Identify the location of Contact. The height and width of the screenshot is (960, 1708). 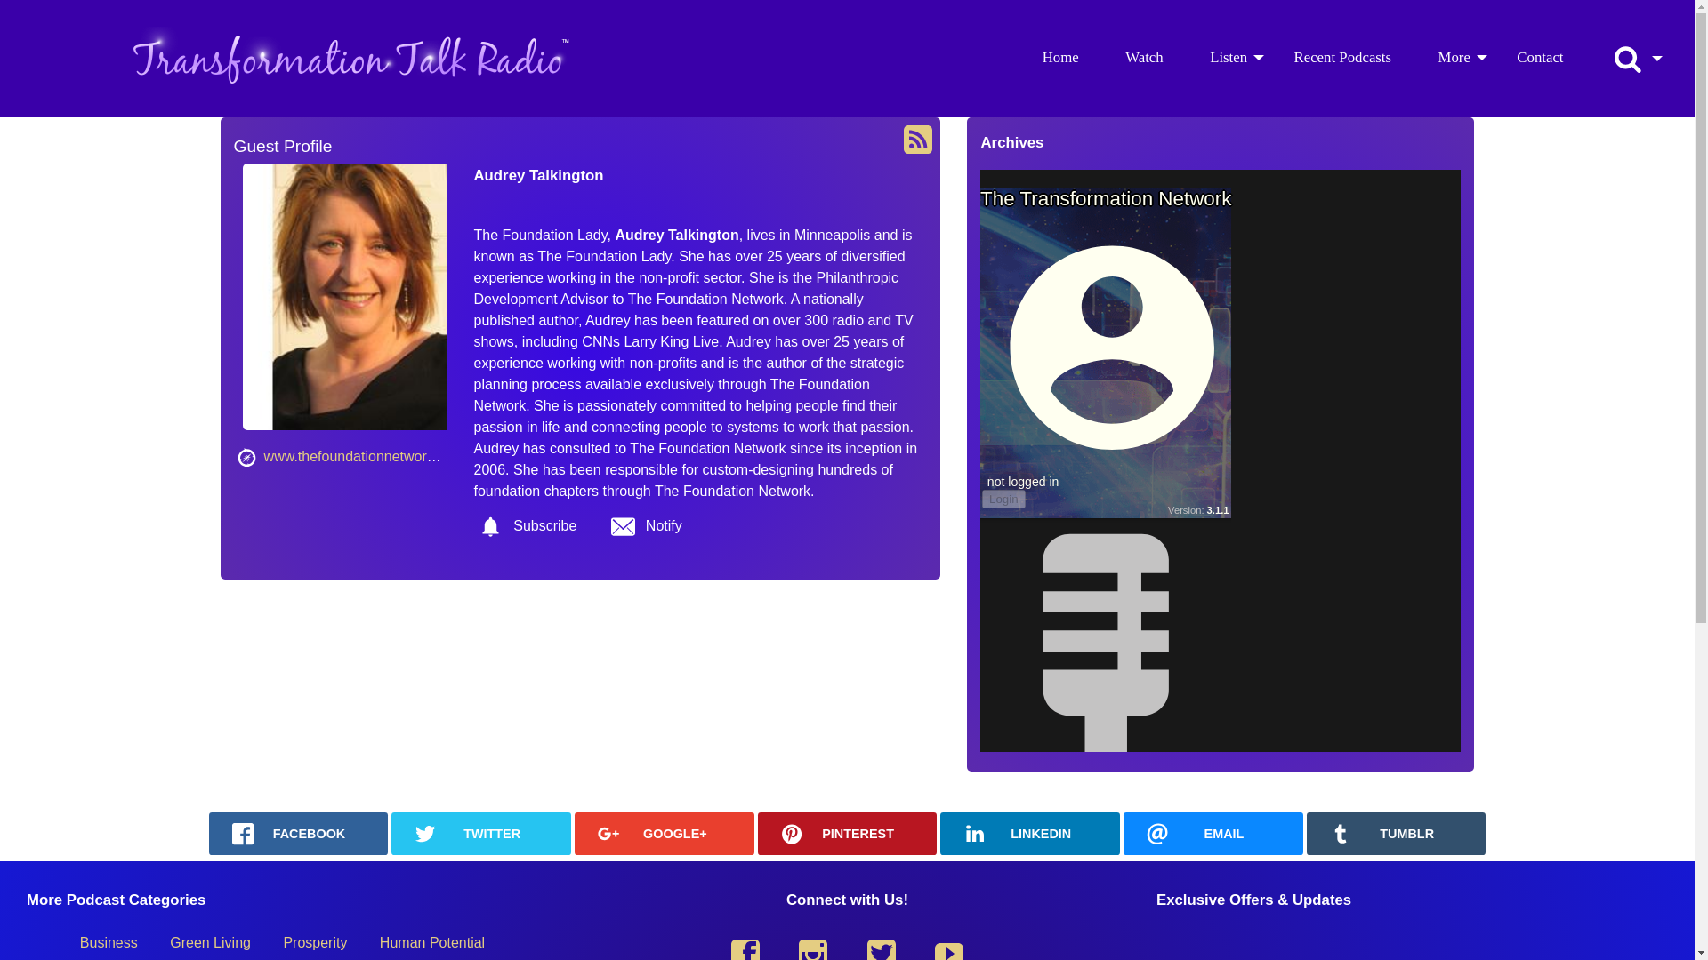
(1540, 58).